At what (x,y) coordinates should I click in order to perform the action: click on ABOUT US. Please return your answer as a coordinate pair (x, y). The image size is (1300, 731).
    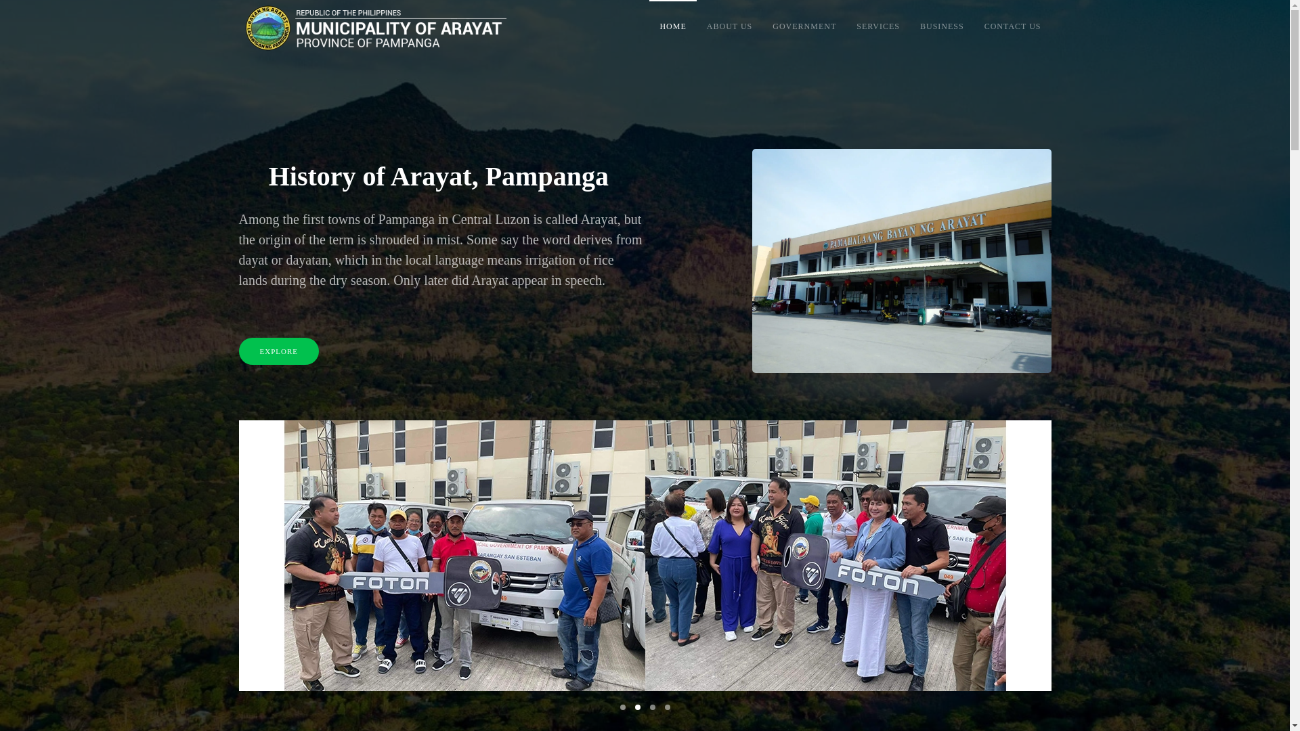
    Looking at the image, I should click on (729, 27).